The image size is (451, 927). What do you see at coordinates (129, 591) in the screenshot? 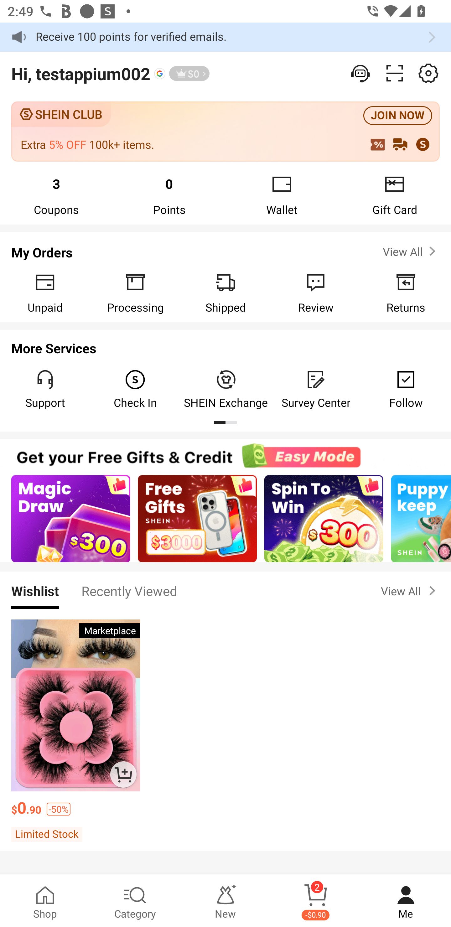
I see `Recently Viewed` at bounding box center [129, 591].